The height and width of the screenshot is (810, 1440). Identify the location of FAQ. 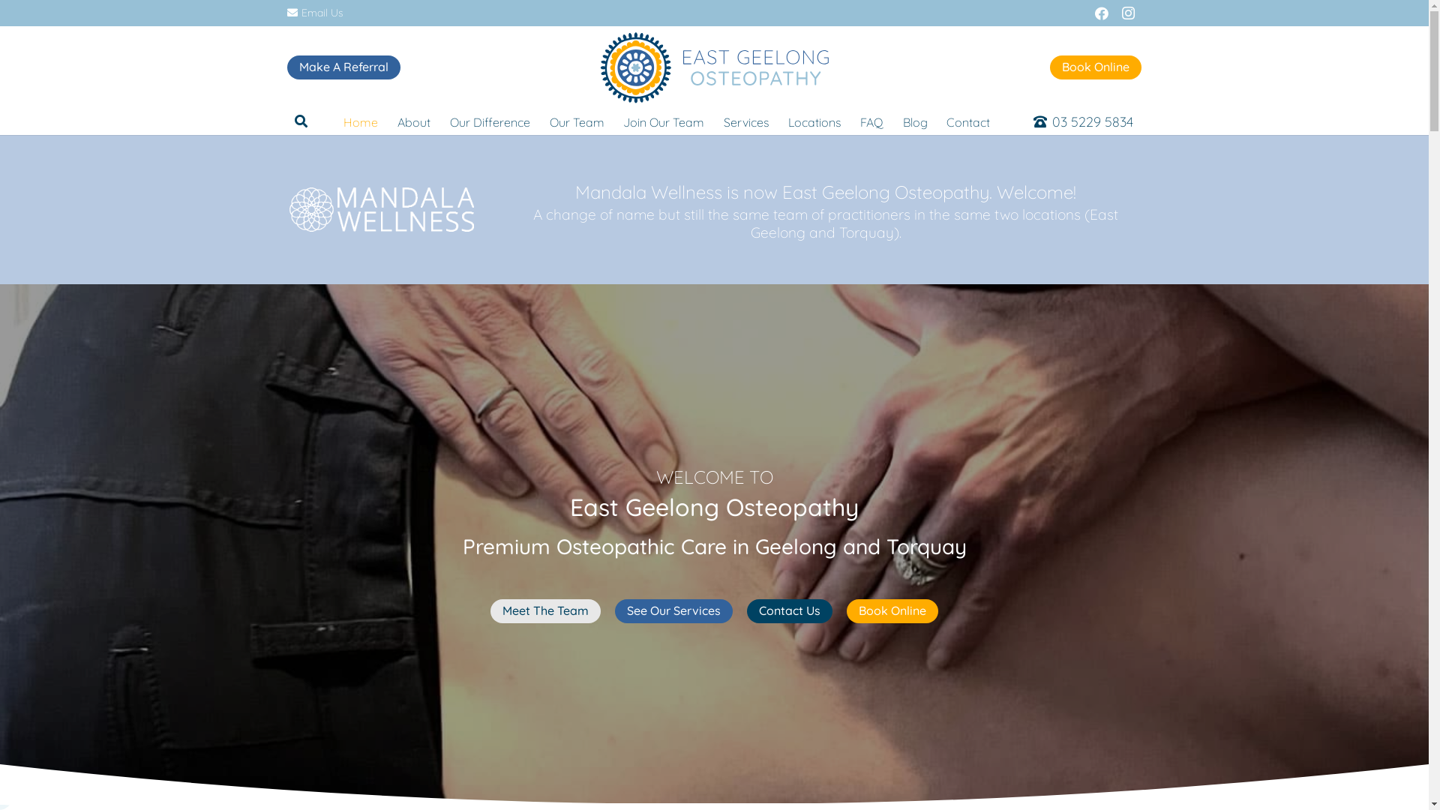
(871, 122).